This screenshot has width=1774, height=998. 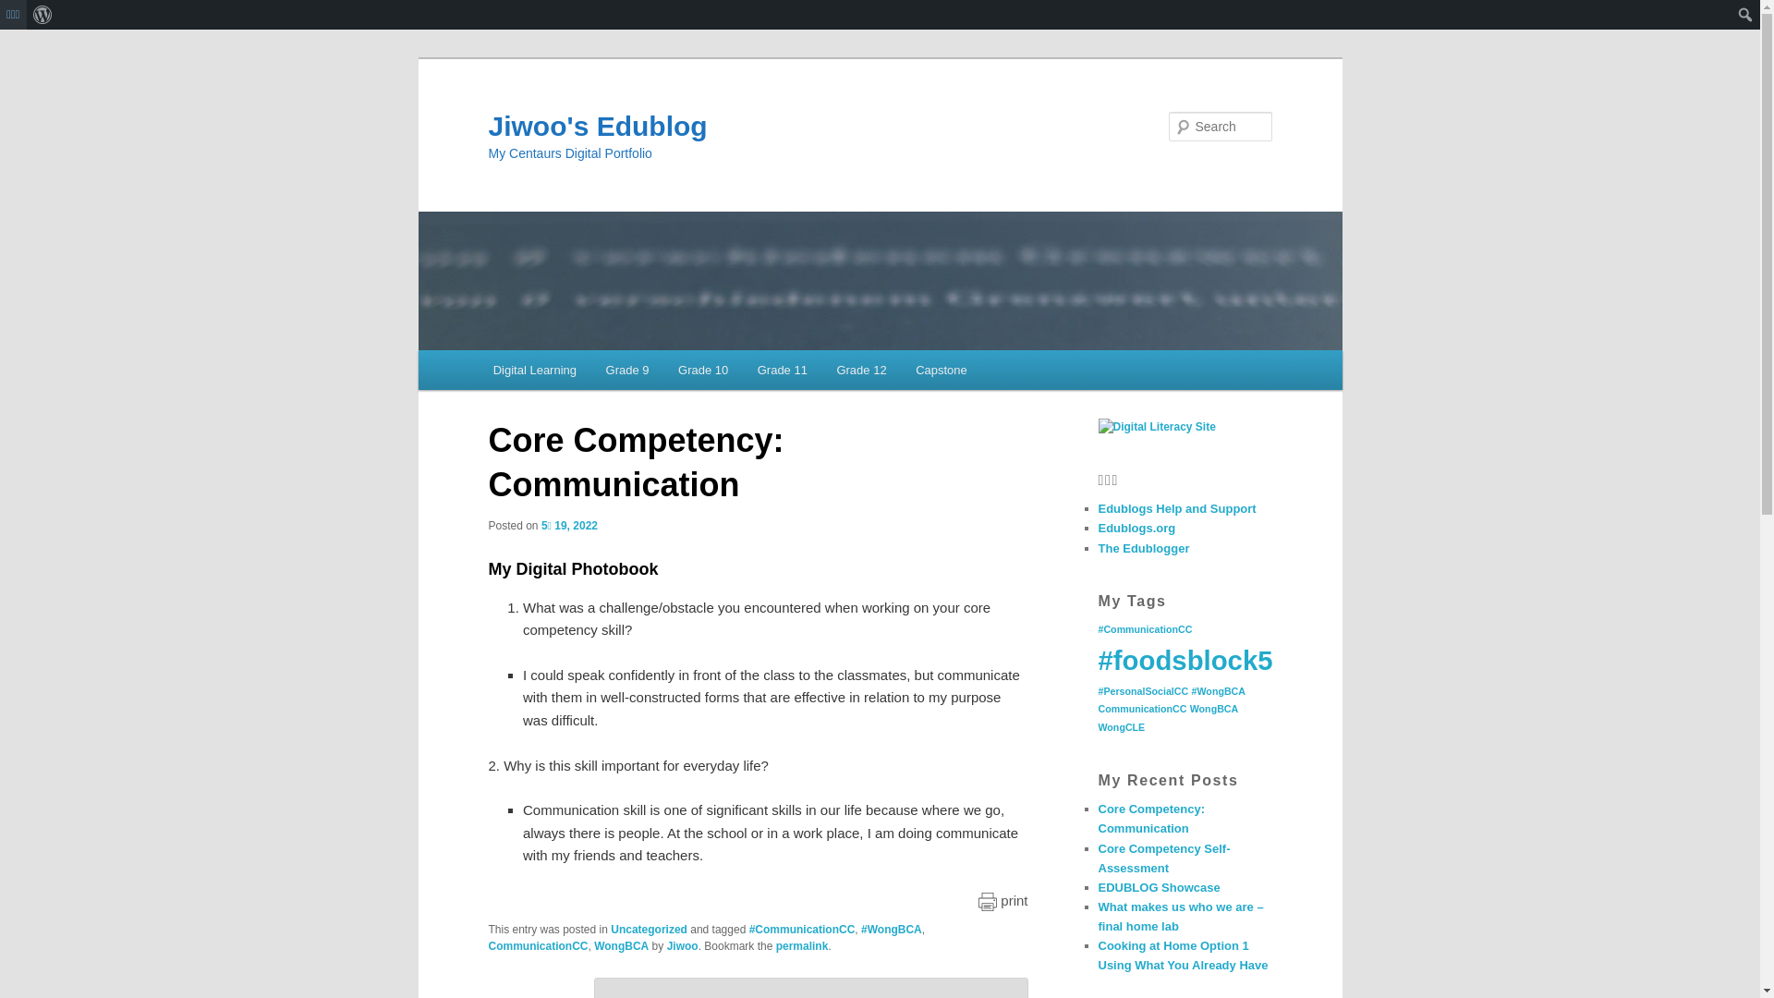 I want to click on EDUBLOG Showcase, so click(x=1159, y=887).